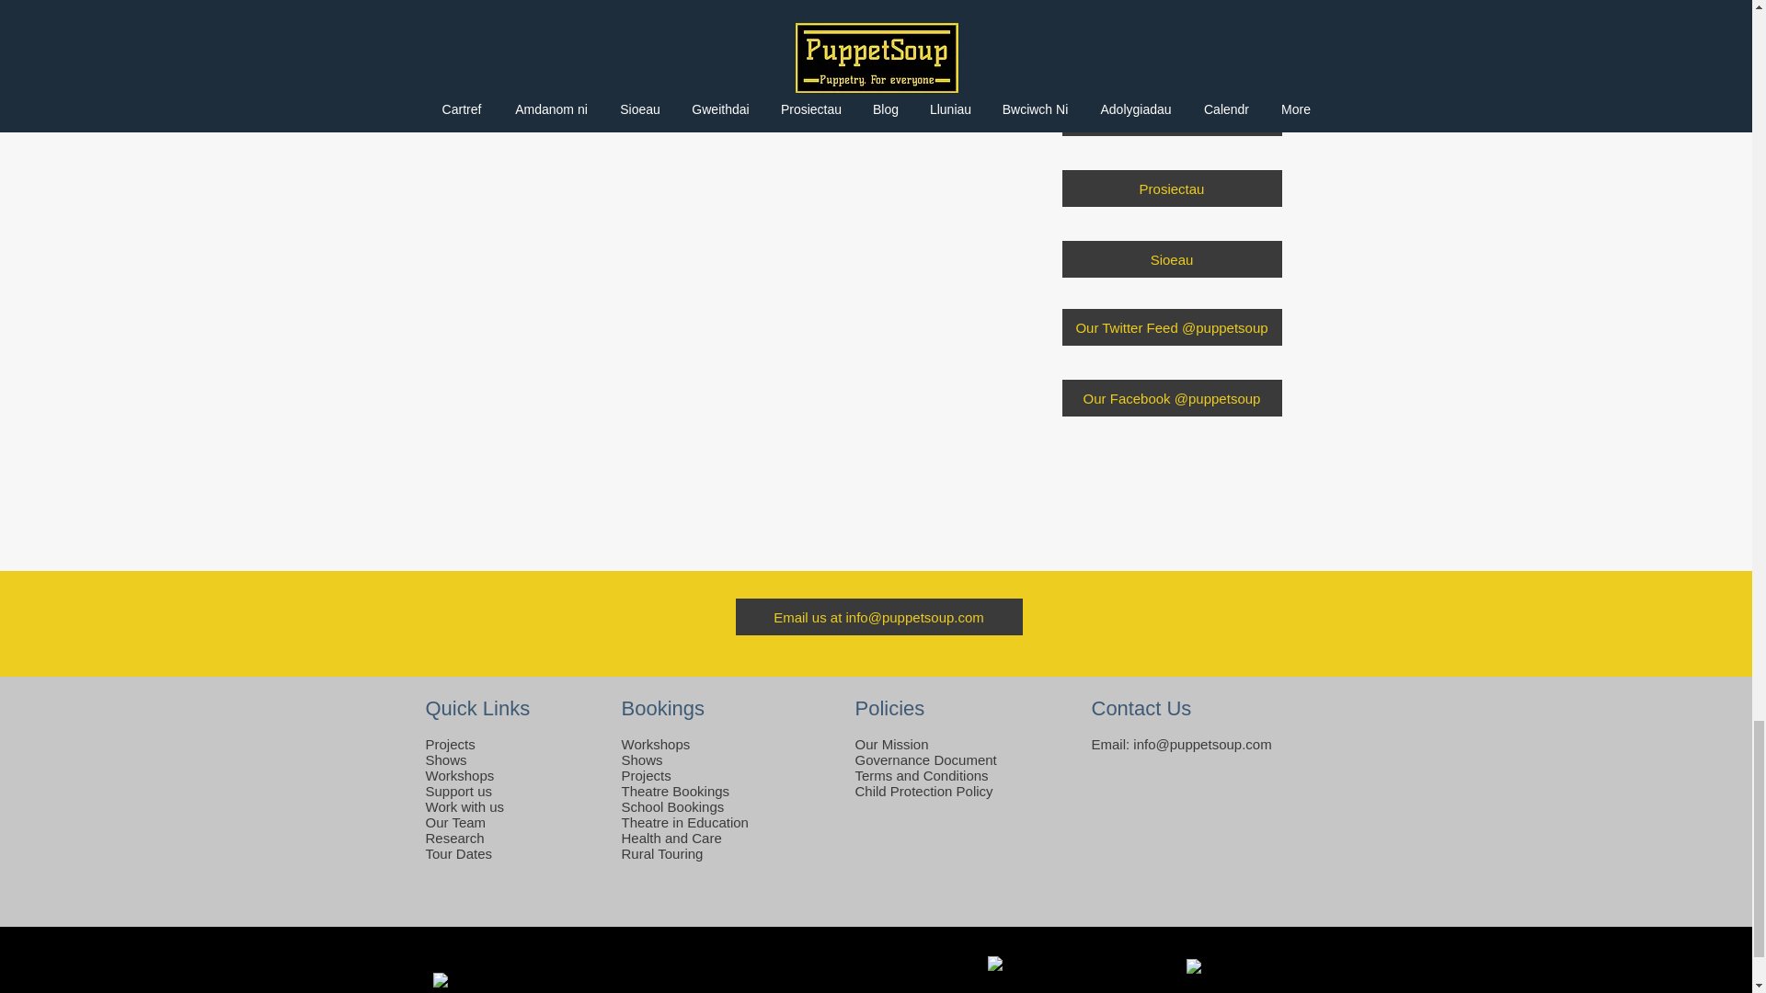 The width and height of the screenshot is (1766, 993). Describe the element at coordinates (891, 744) in the screenshot. I see `Our Mission` at that location.